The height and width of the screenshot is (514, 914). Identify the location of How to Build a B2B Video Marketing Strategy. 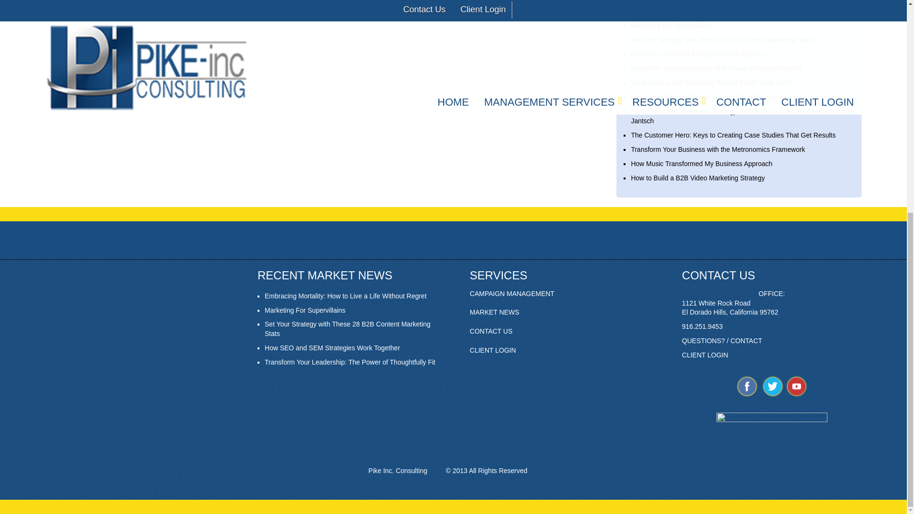
(697, 178).